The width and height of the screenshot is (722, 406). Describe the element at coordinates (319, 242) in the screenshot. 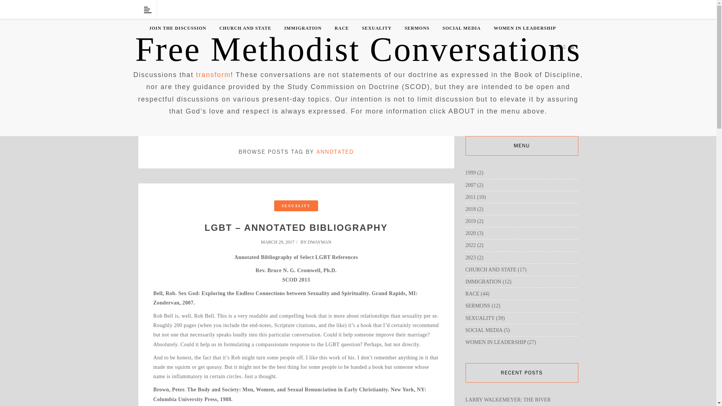

I see `DWAYMAN` at that location.